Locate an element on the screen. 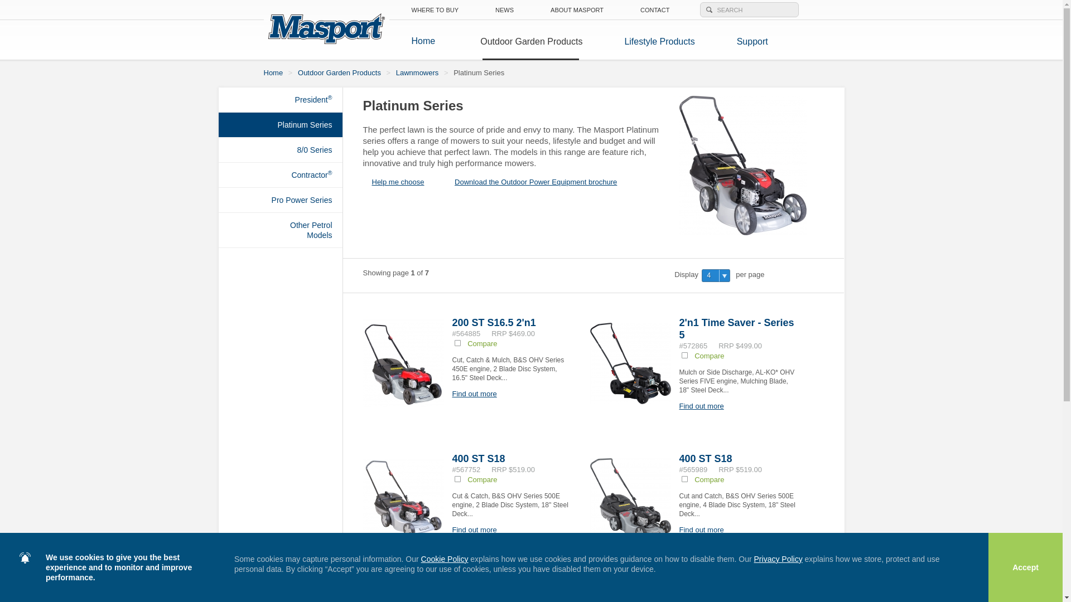 This screenshot has width=1071, height=602. Find out more is located at coordinates (474, 394).